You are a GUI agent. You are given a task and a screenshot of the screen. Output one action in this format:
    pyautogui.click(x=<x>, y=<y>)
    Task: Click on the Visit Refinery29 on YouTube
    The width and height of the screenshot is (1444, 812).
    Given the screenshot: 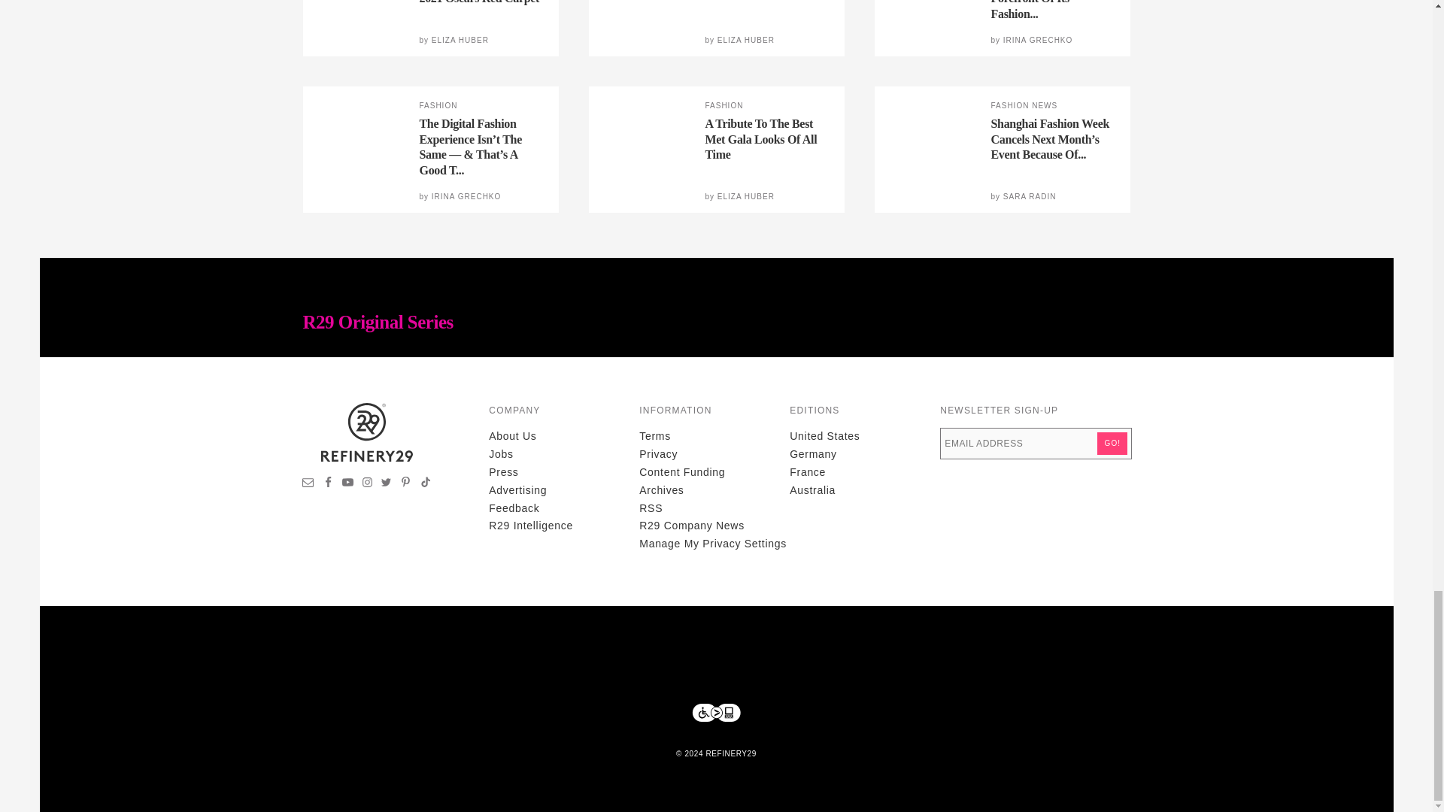 What is the action you would take?
    pyautogui.click(x=347, y=484)
    